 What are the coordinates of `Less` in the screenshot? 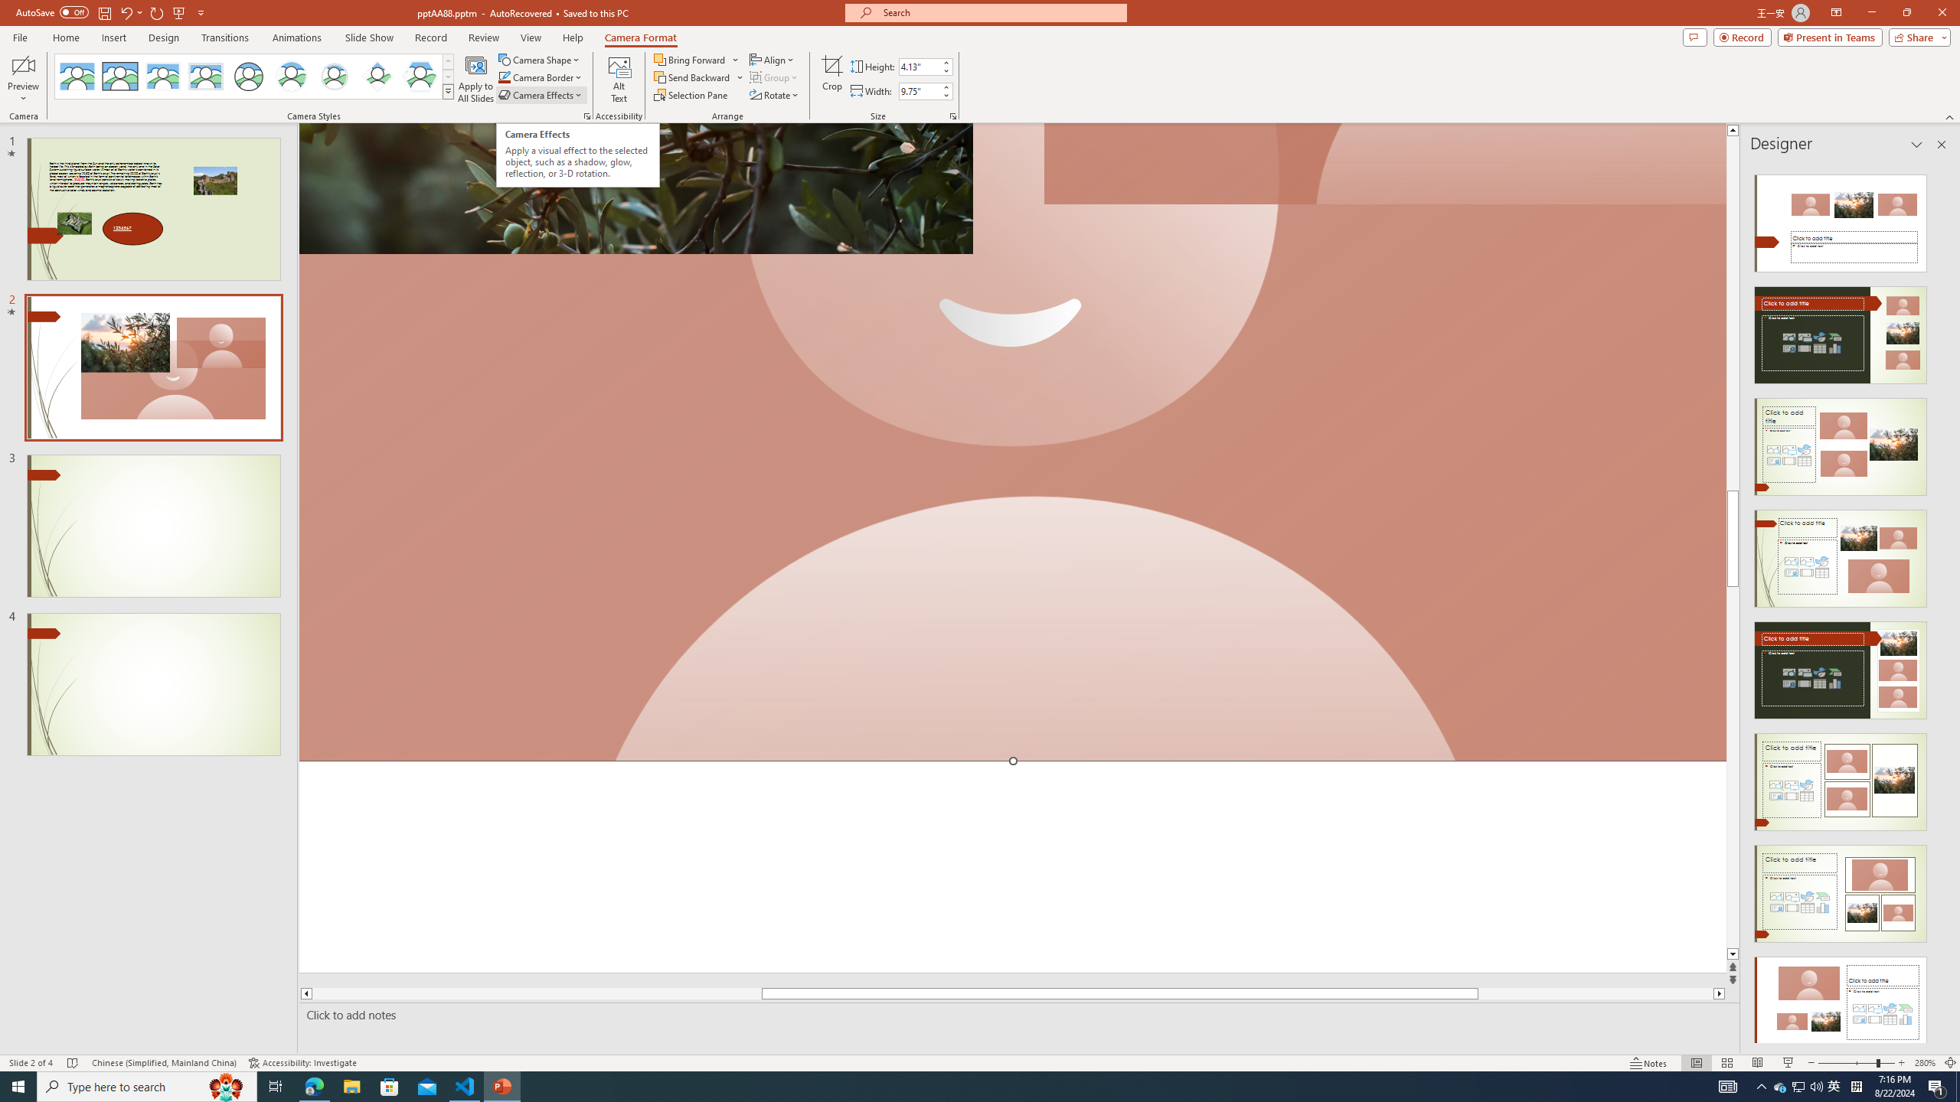 It's located at (946, 95).